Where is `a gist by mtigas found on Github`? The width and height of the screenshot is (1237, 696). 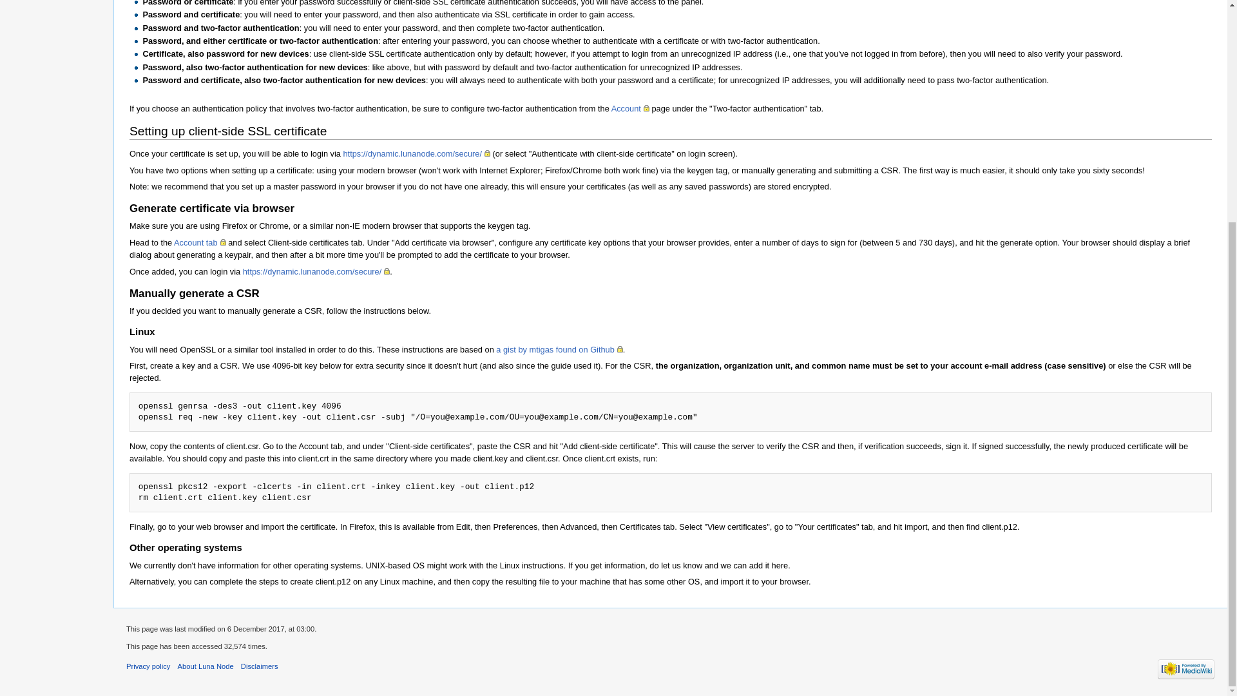 a gist by mtigas found on Github is located at coordinates (559, 349).